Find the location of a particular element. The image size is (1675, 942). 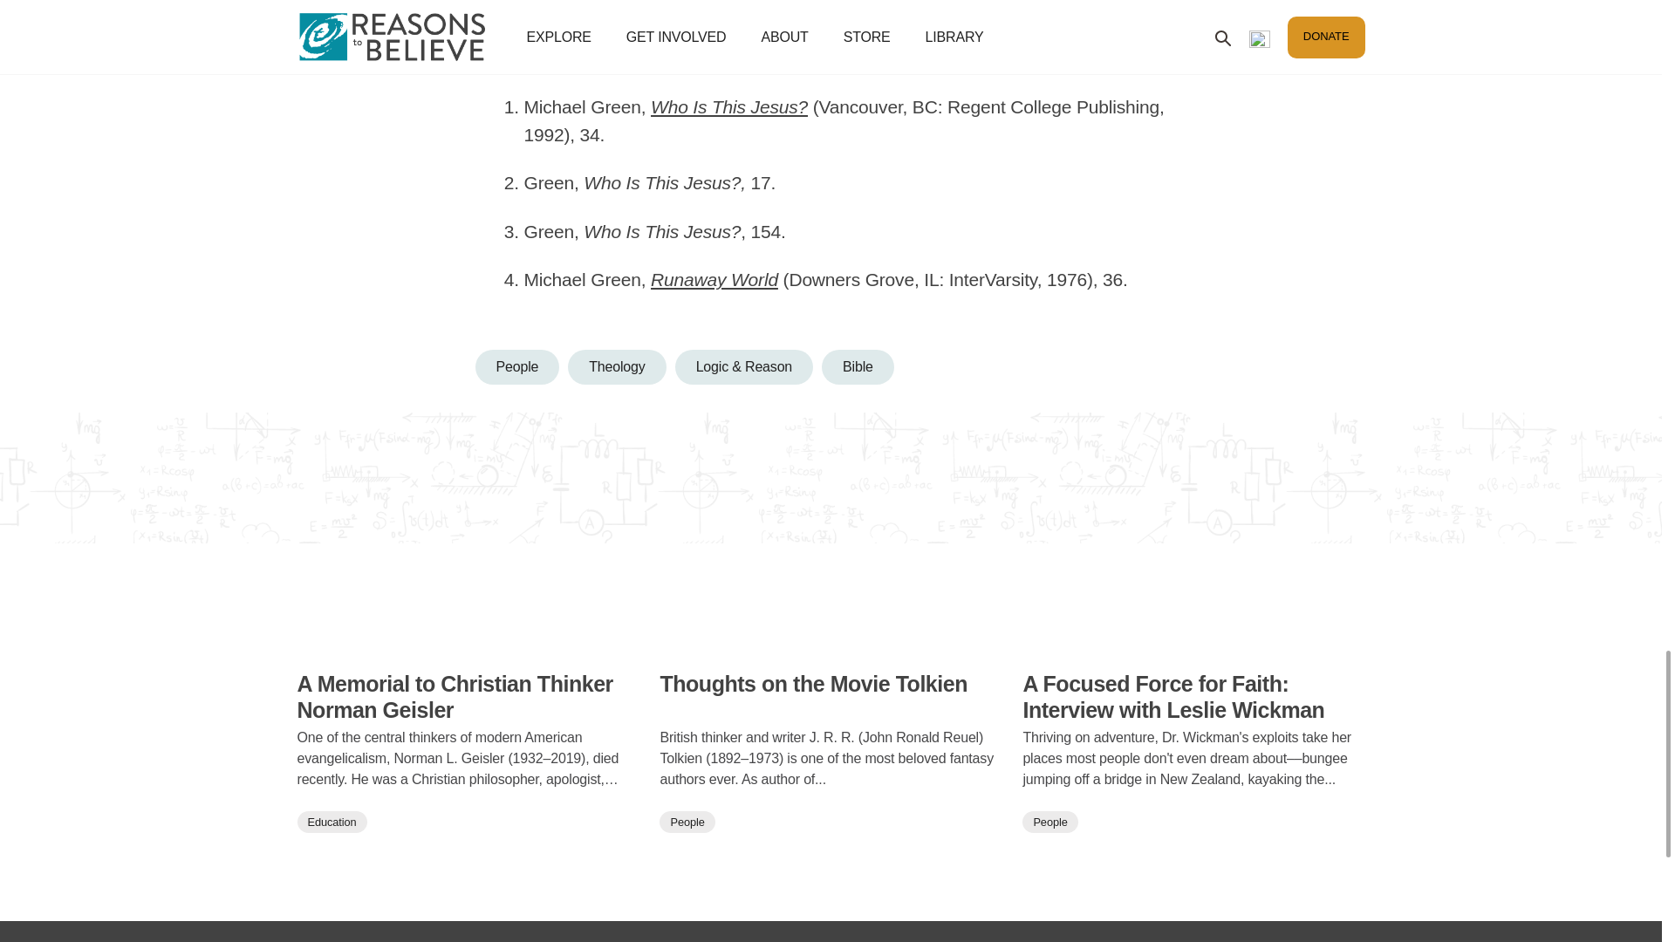

A Memorial to Christian Thinker Norman Geisler is located at coordinates (467, 696).